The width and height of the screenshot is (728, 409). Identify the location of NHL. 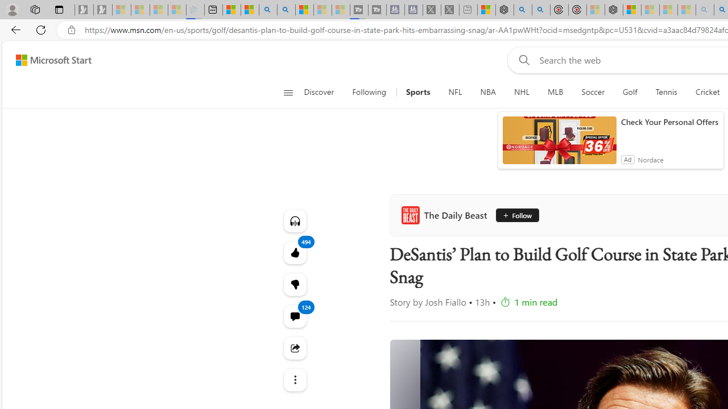
(522, 92).